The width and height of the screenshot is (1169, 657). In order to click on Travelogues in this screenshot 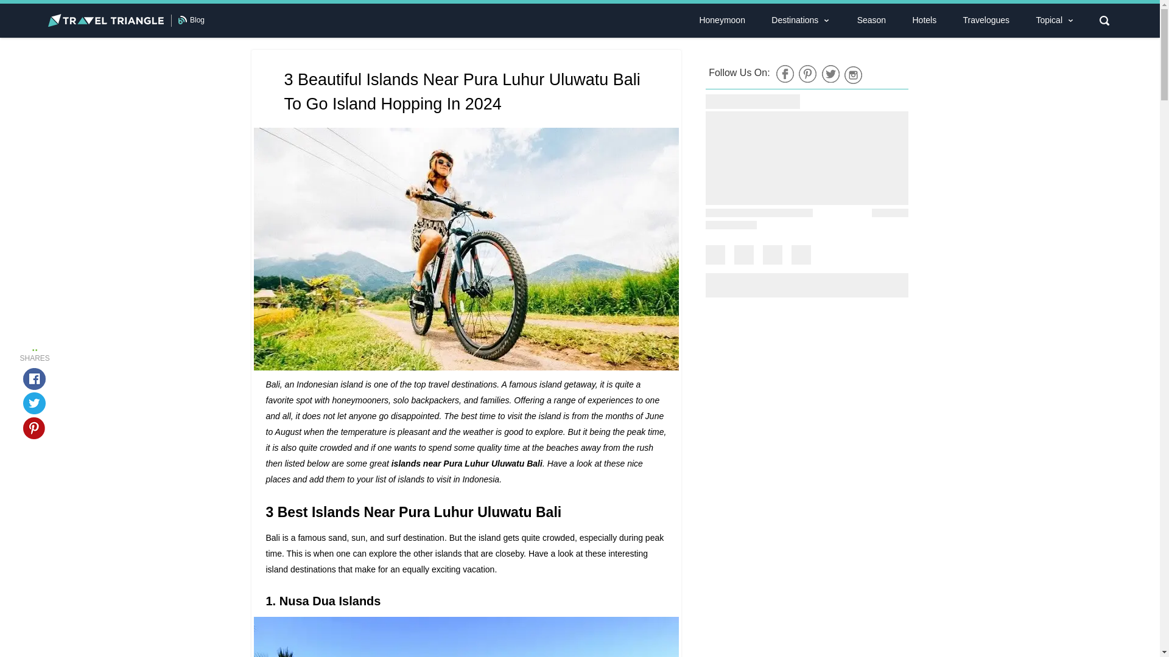, I will do `click(986, 20)`.